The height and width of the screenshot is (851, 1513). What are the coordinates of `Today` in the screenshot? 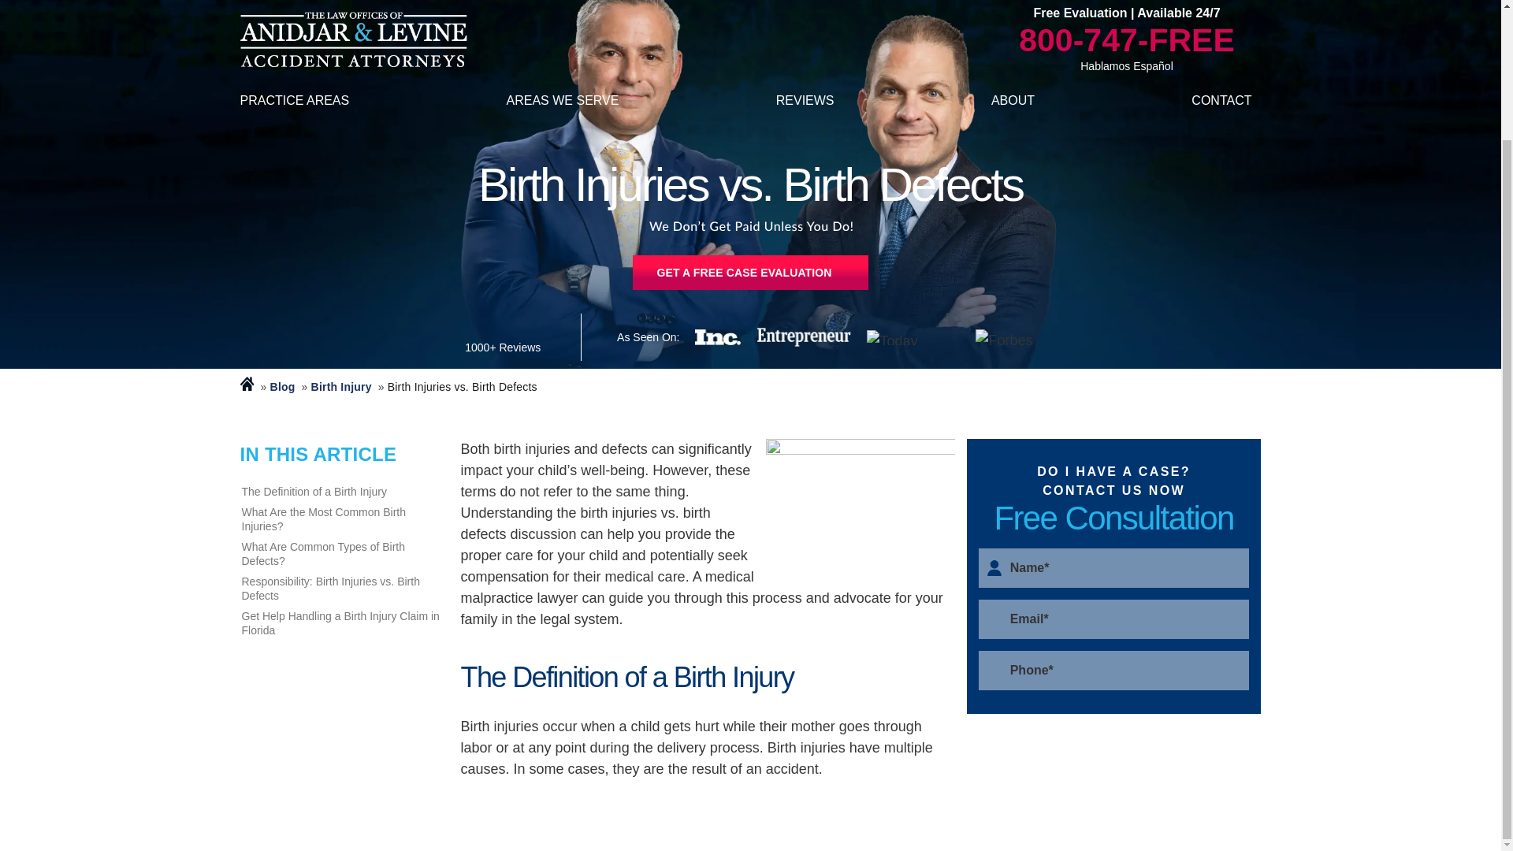 It's located at (913, 336).